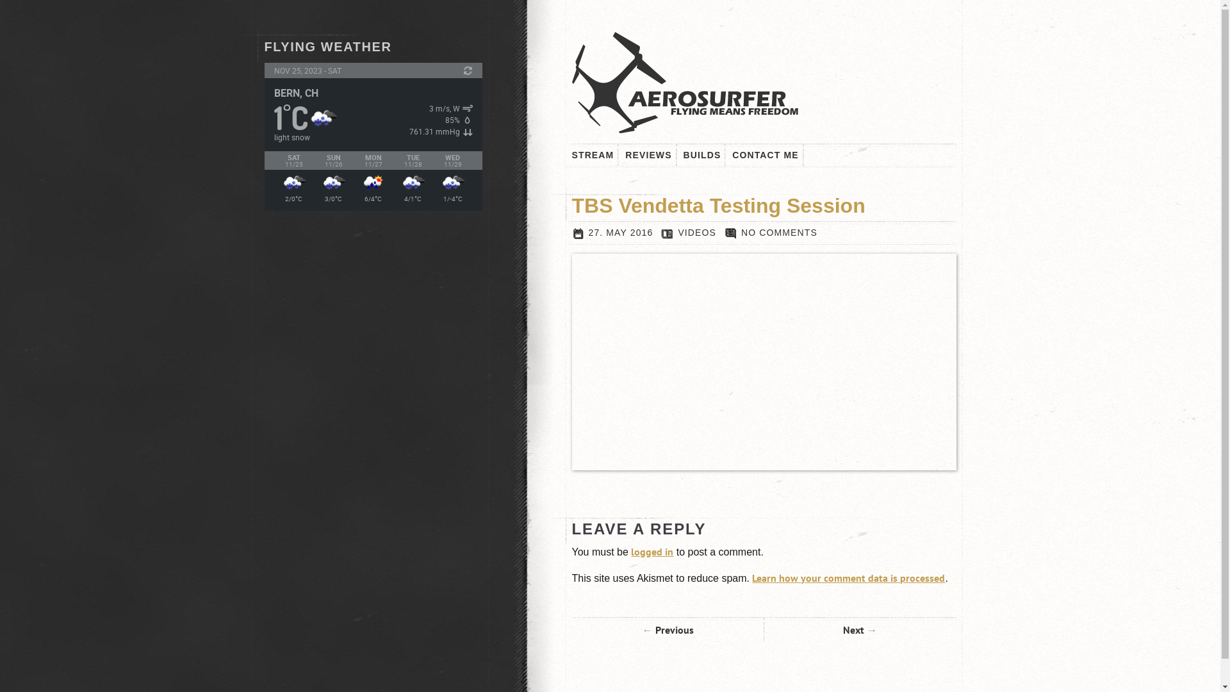 Image resolution: width=1230 pixels, height=692 pixels. Describe the element at coordinates (293, 183) in the screenshot. I see `light snow` at that location.